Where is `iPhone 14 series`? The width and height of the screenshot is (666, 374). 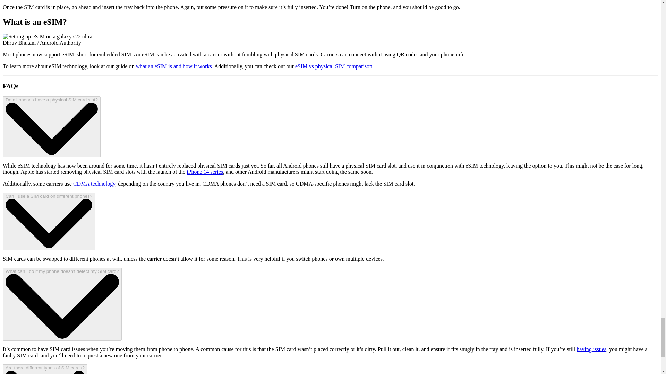
iPhone 14 series is located at coordinates (205, 172).